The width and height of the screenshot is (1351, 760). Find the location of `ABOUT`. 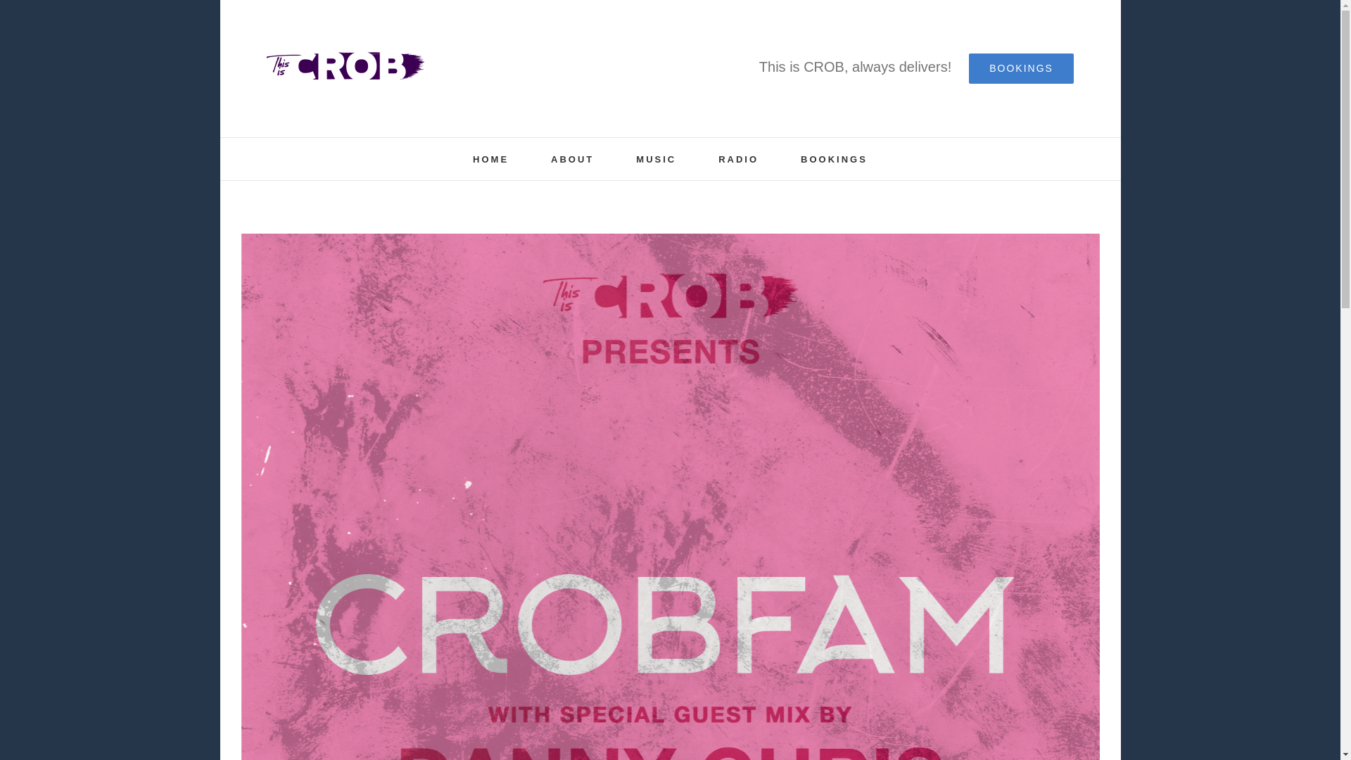

ABOUT is located at coordinates (573, 158).